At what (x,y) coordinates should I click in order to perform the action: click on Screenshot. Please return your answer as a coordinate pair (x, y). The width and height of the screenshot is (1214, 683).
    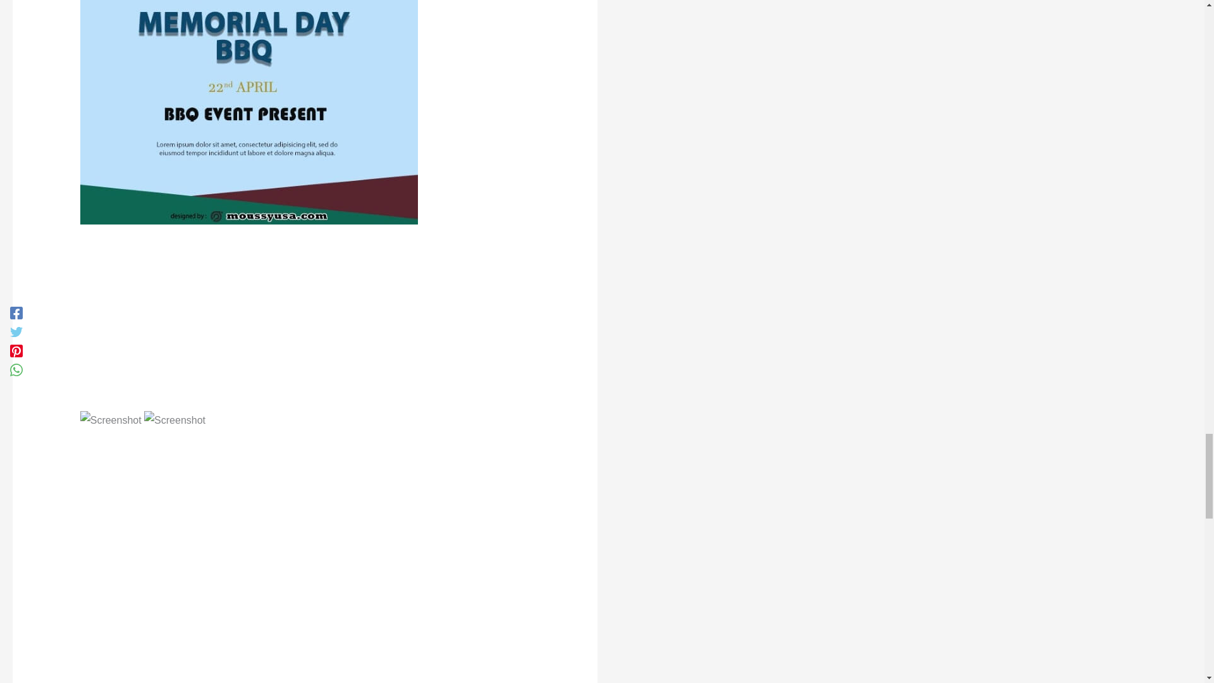
    Looking at the image, I should click on (248, 113).